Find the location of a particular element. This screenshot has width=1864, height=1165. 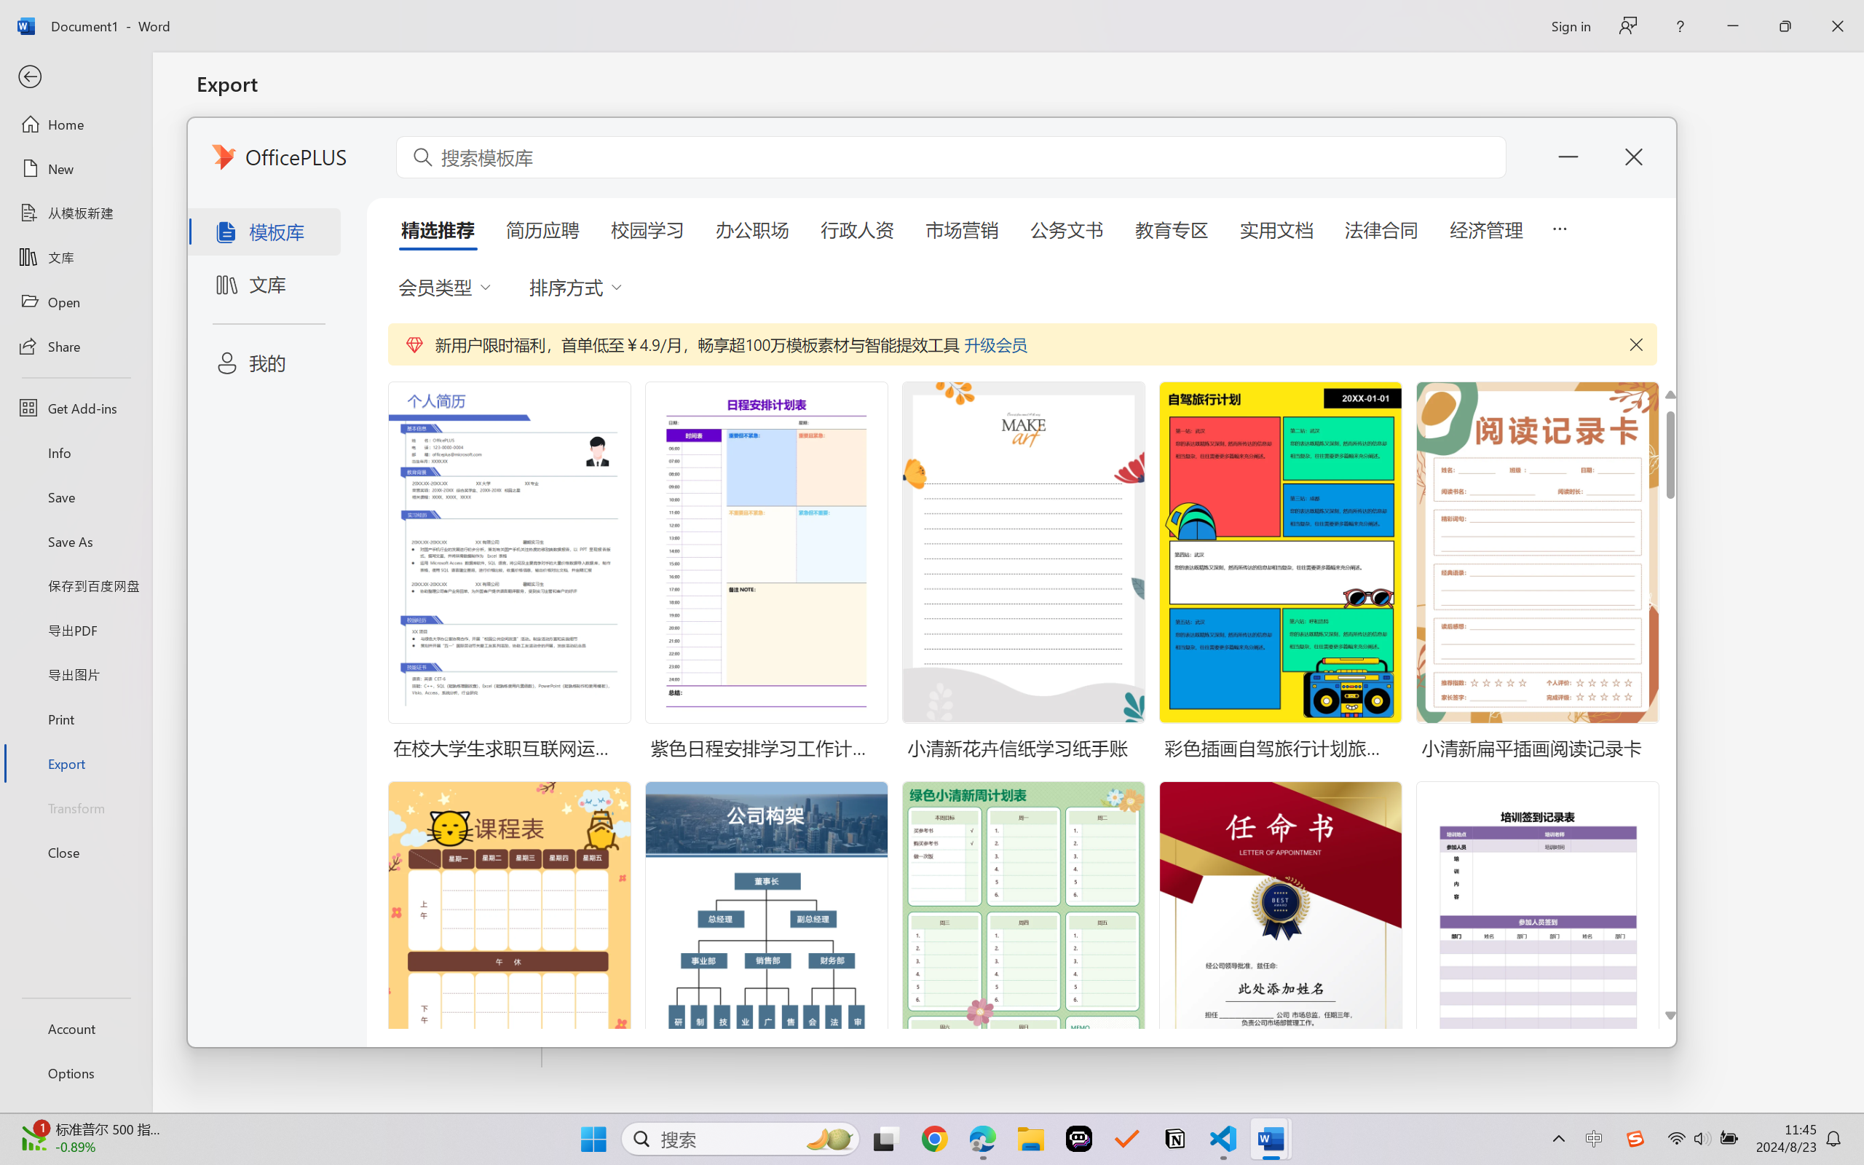

Send documents to Kindle is located at coordinates (370, 275).